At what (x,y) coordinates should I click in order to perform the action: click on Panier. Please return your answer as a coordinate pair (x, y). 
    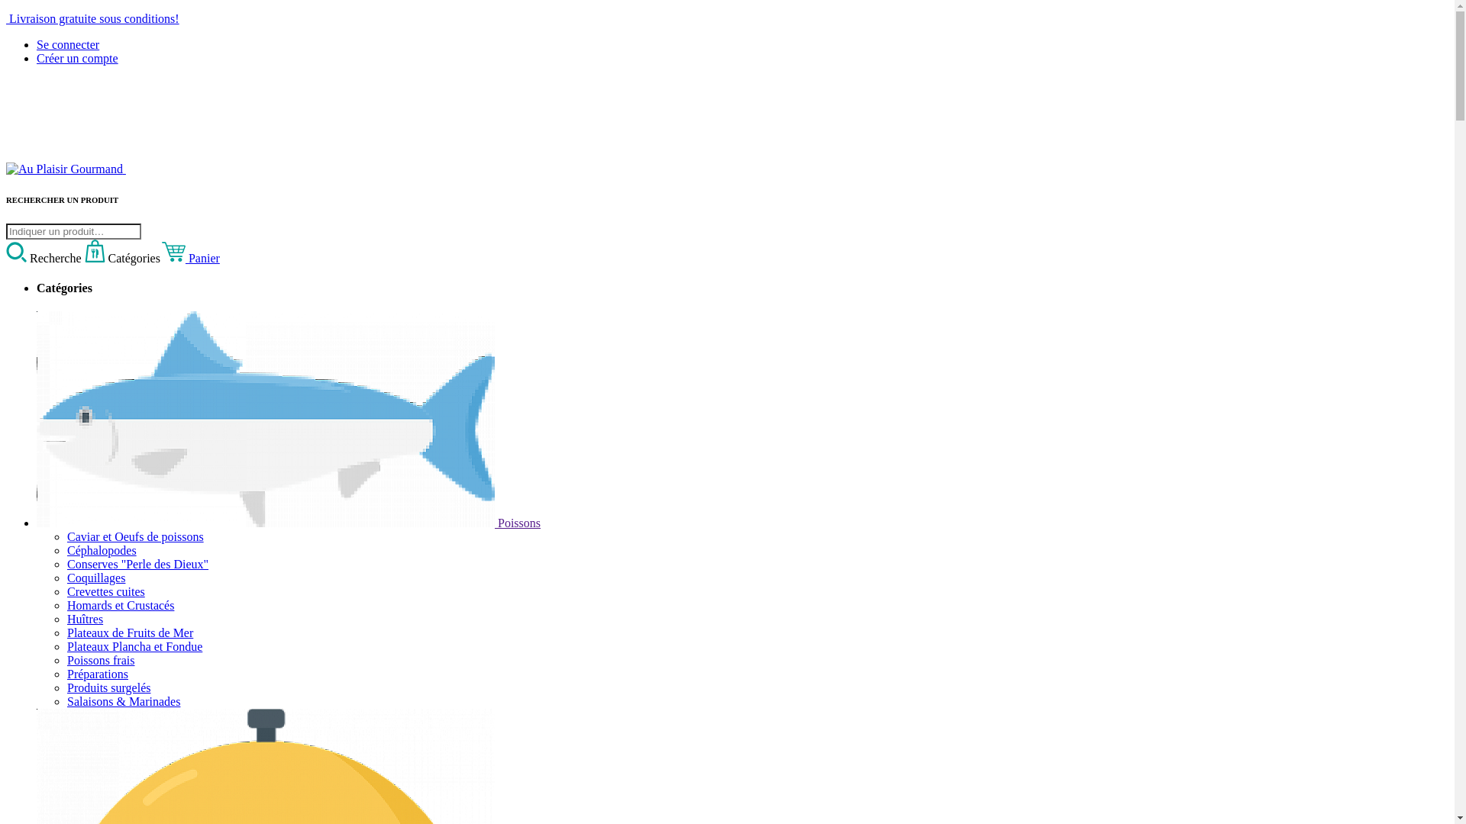
    Looking at the image, I should click on (192, 258).